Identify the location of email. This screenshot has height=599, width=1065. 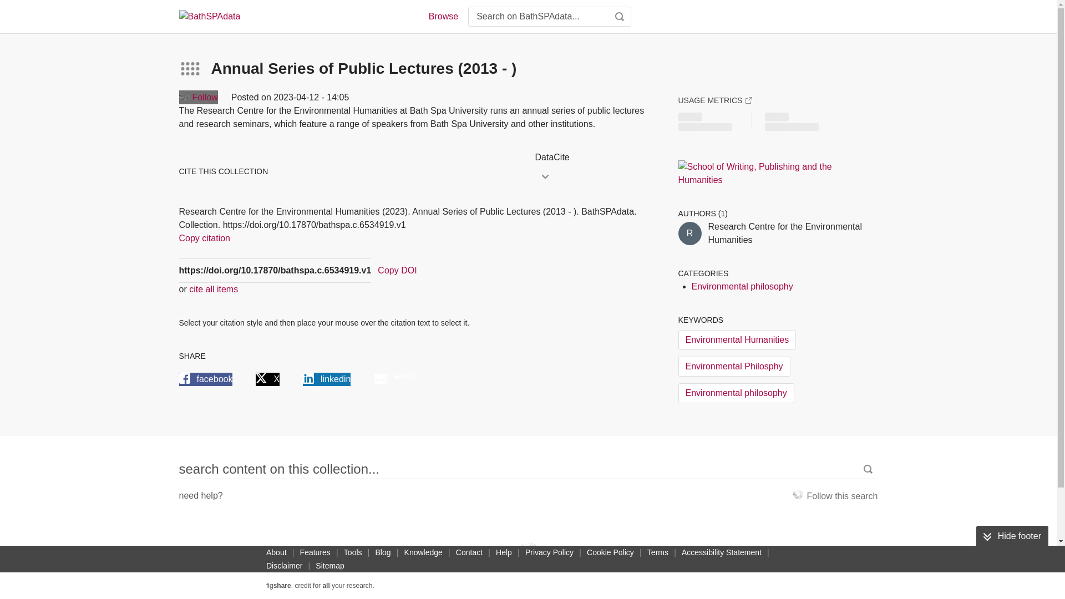
(394, 379).